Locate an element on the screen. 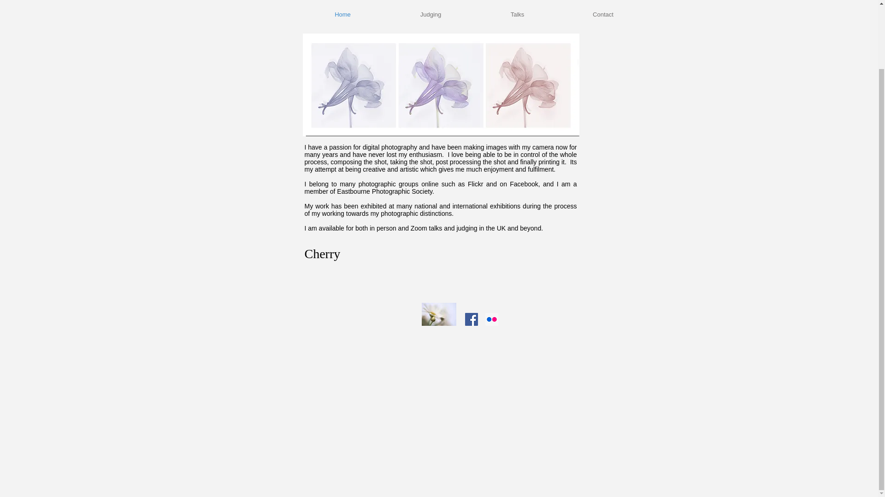 The height and width of the screenshot is (497, 885). Cherry Larcombe  is located at coordinates (381, 10).